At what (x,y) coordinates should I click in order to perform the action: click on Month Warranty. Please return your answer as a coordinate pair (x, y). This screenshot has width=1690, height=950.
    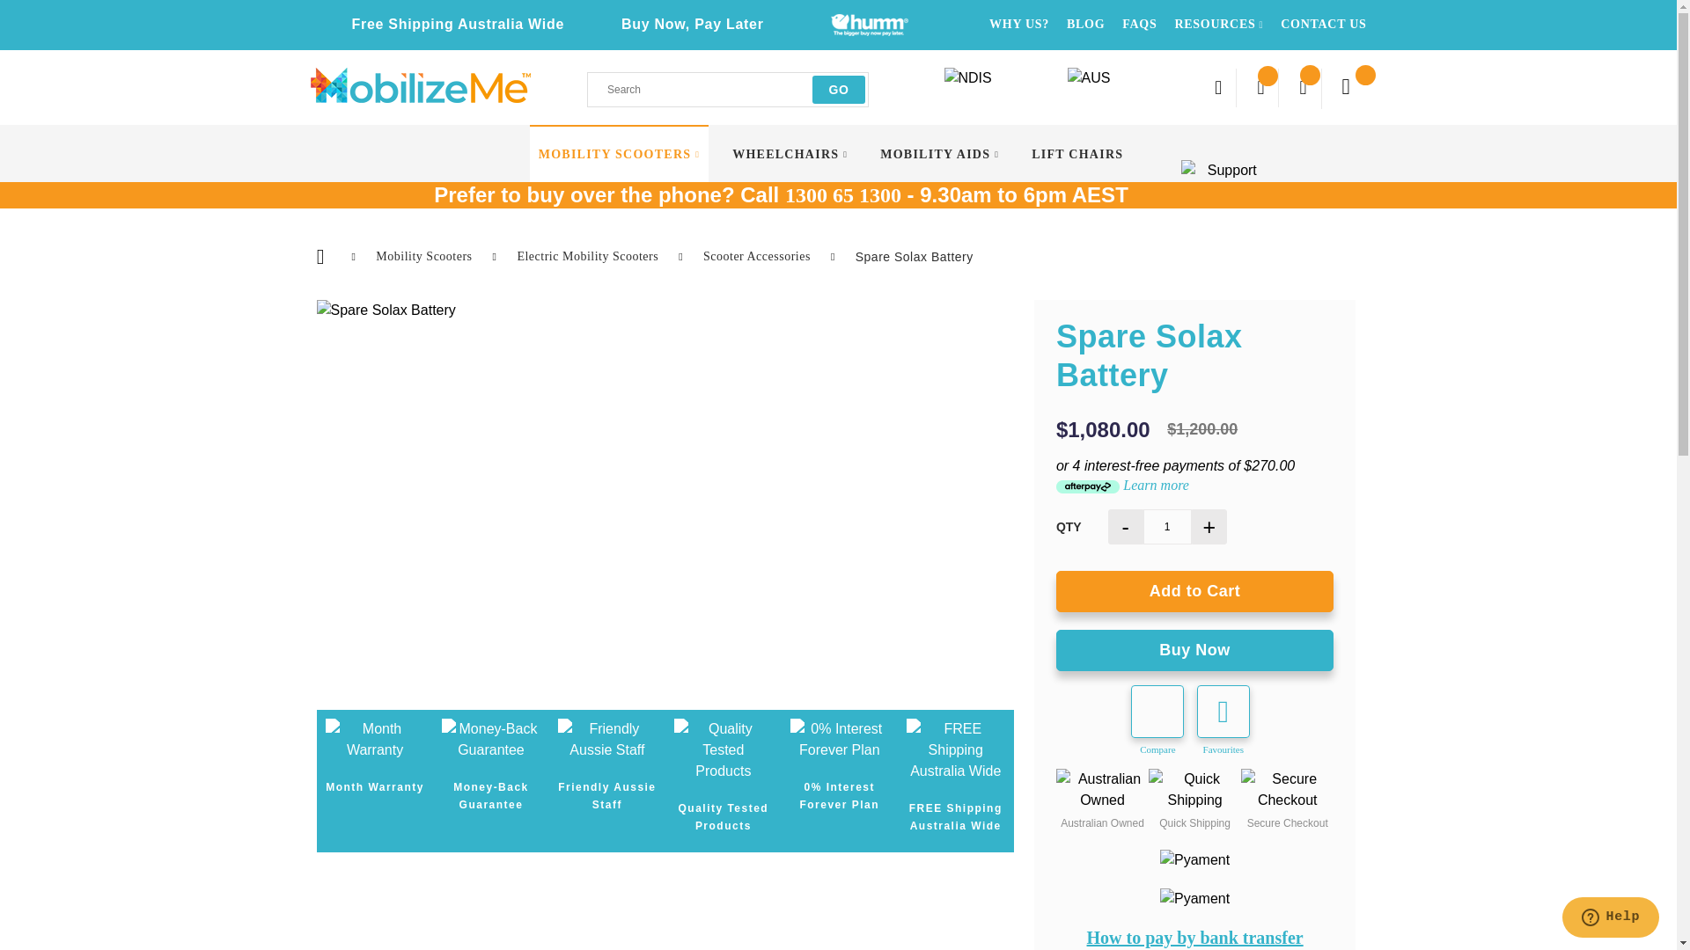
    Looking at the image, I should click on (375, 740).